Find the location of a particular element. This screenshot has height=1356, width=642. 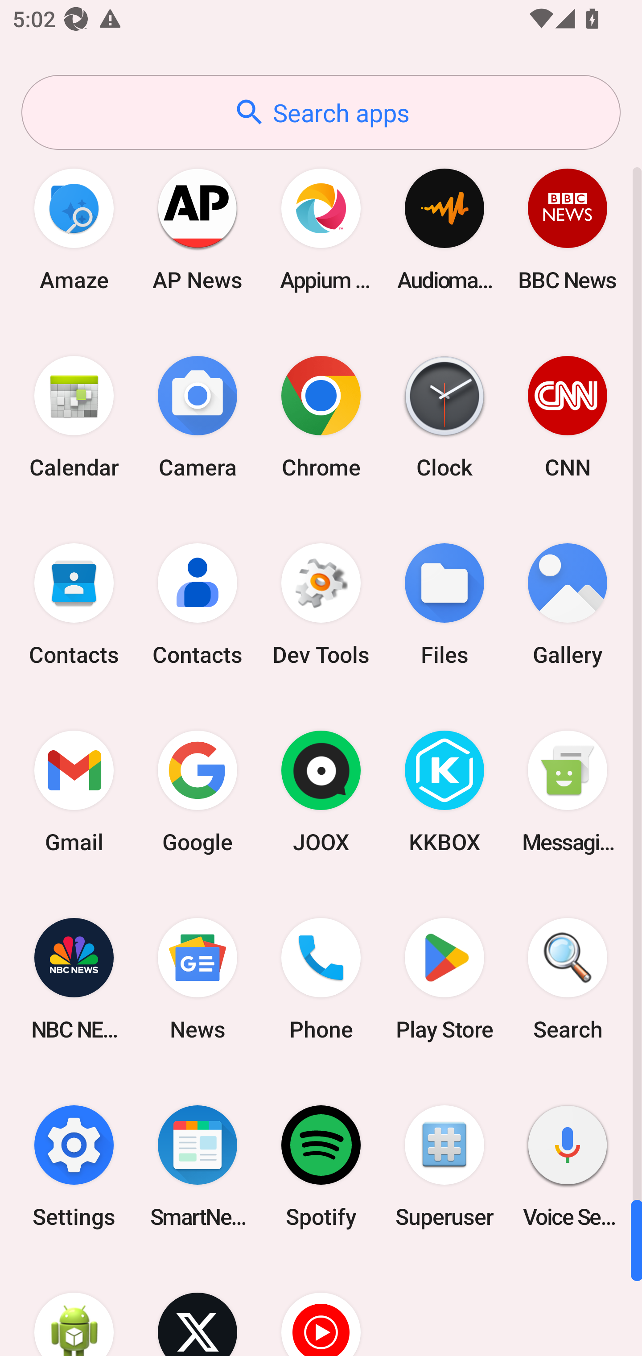

X is located at coordinates (198, 1308).